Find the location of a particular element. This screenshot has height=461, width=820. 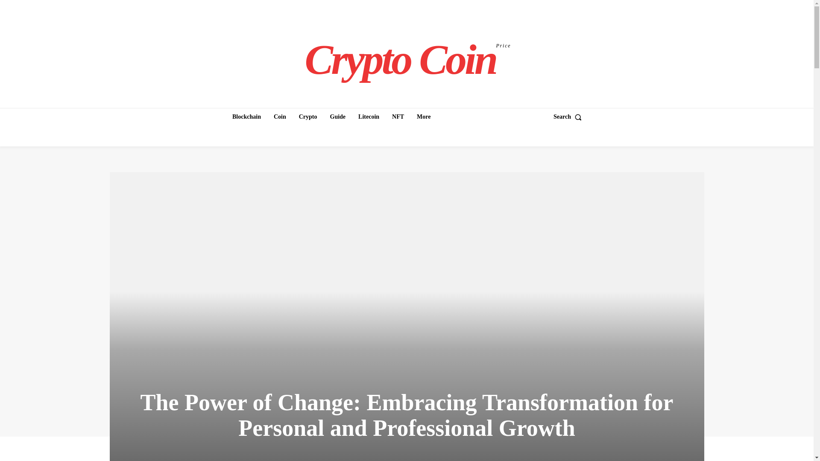

NFT is located at coordinates (398, 117).